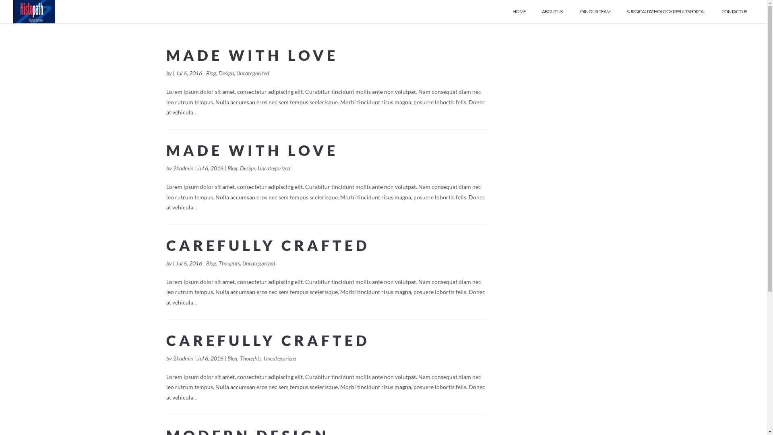  What do you see at coordinates (552, 16) in the screenshot?
I see `ABOUT US` at bounding box center [552, 16].